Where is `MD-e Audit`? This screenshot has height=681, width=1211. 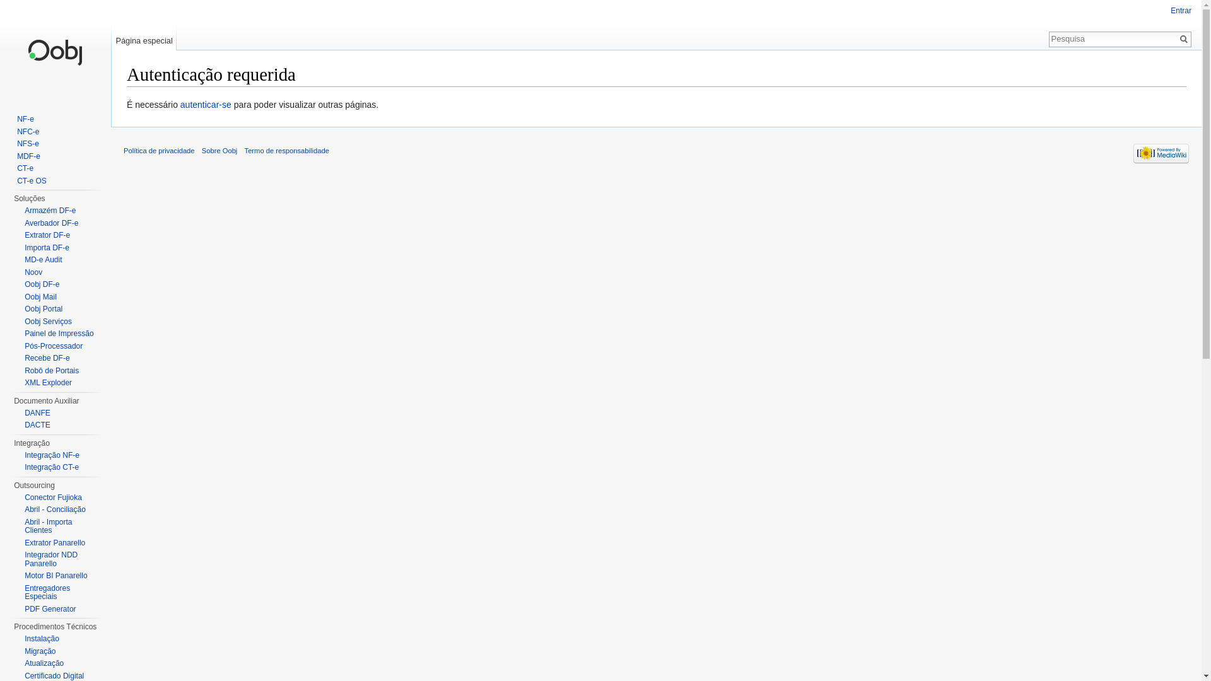 MD-e Audit is located at coordinates (43, 260).